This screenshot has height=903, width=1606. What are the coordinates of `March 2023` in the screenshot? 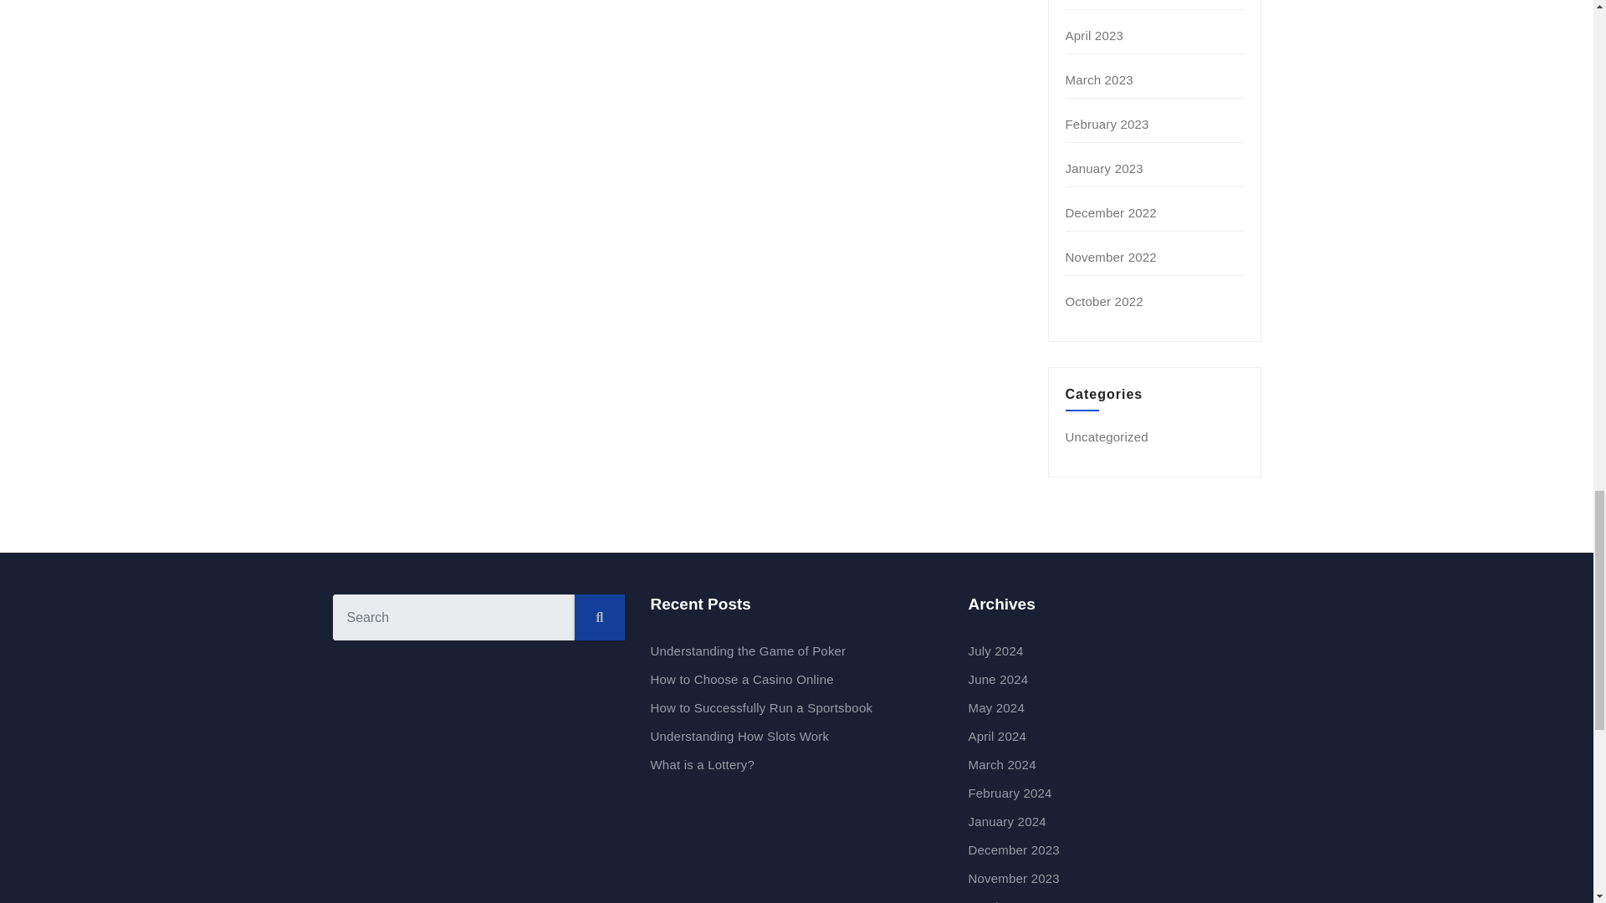 It's located at (1099, 79).